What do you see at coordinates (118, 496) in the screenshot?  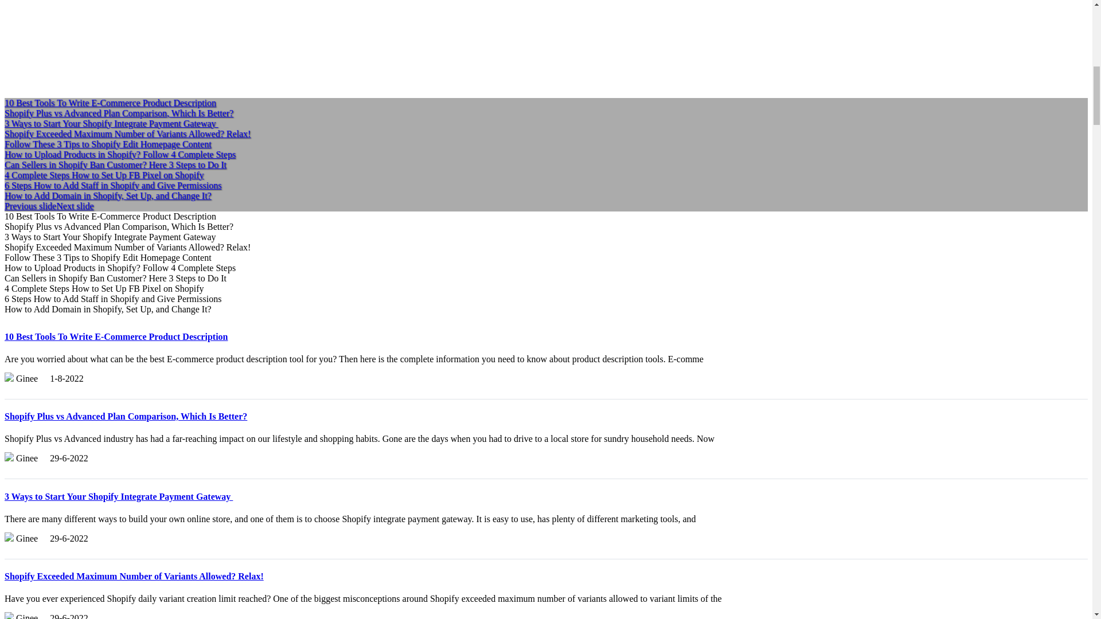 I see `3 Ways to Start Your Shopify Integrate Payment Gateway ` at bounding box center [118, 496].